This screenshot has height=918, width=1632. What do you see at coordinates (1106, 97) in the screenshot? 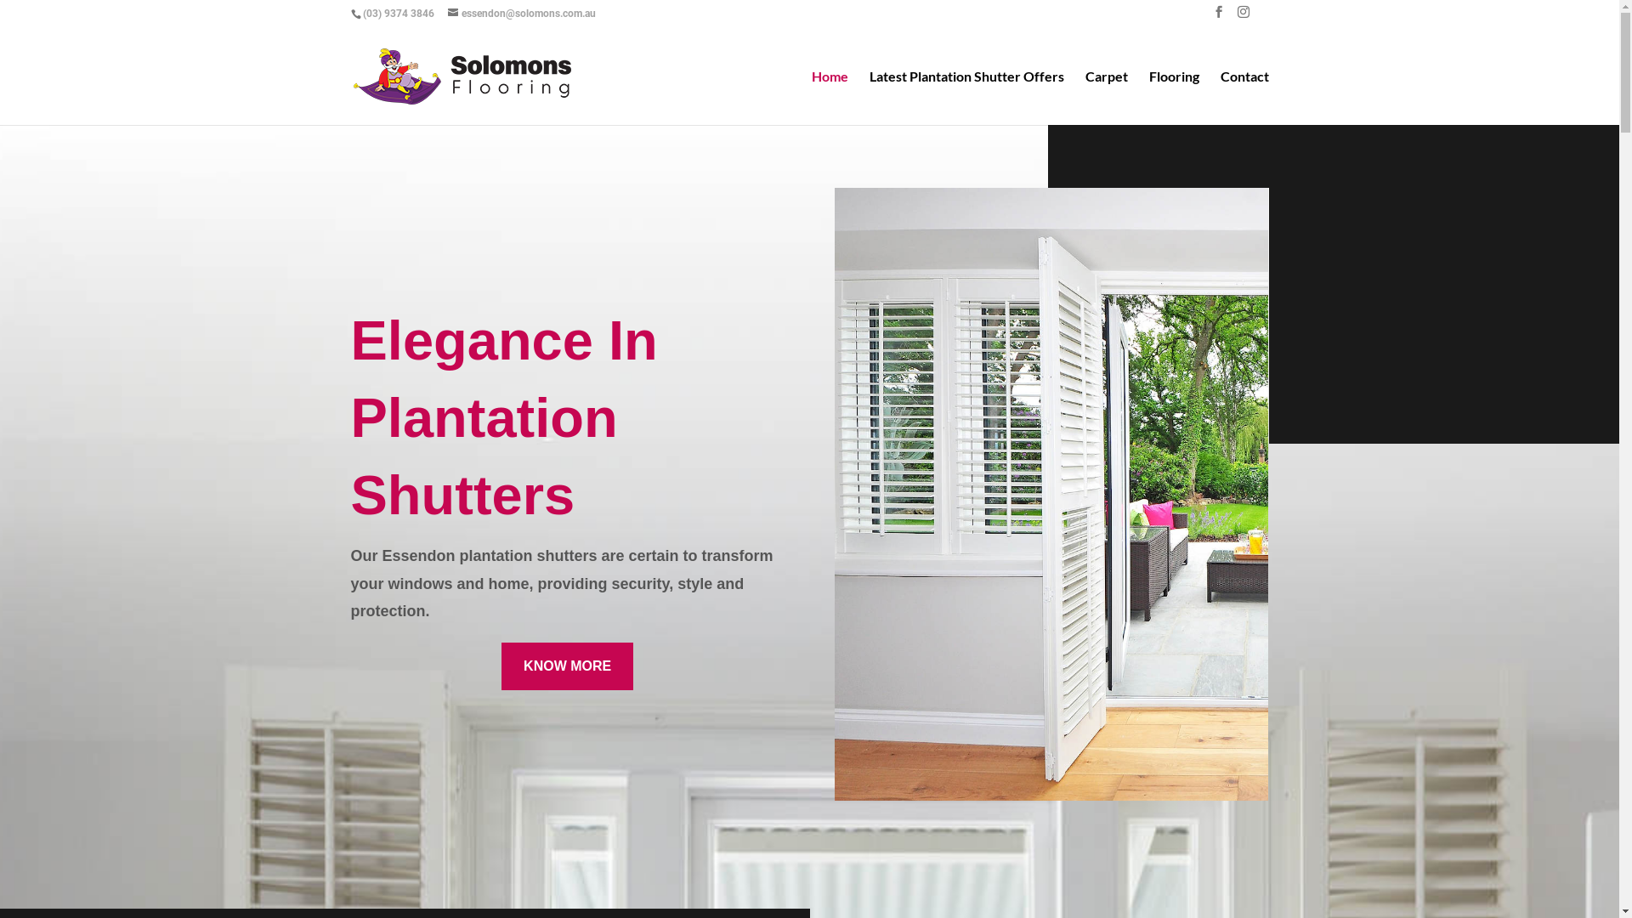
I see `Carpet` at bounding box center [1106, 97].